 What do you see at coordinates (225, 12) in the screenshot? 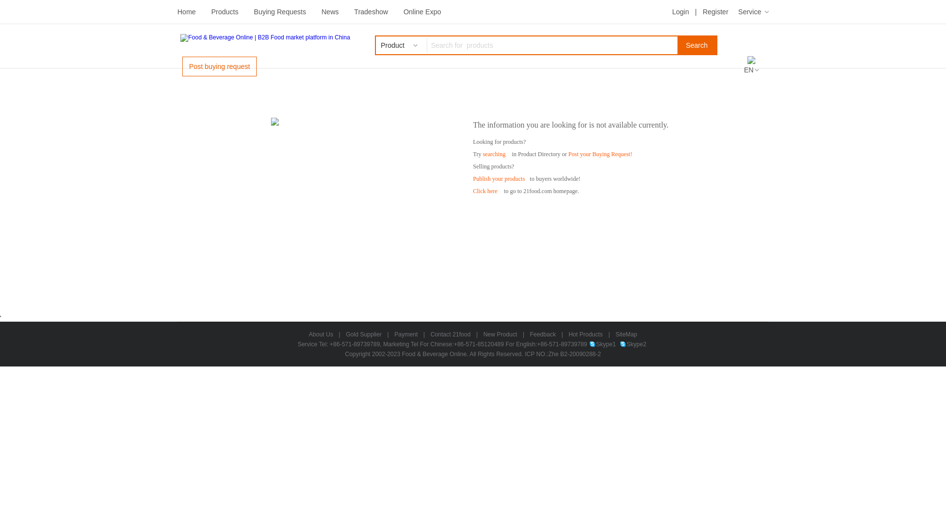
I see `Products` at bounding box center [225, 12].